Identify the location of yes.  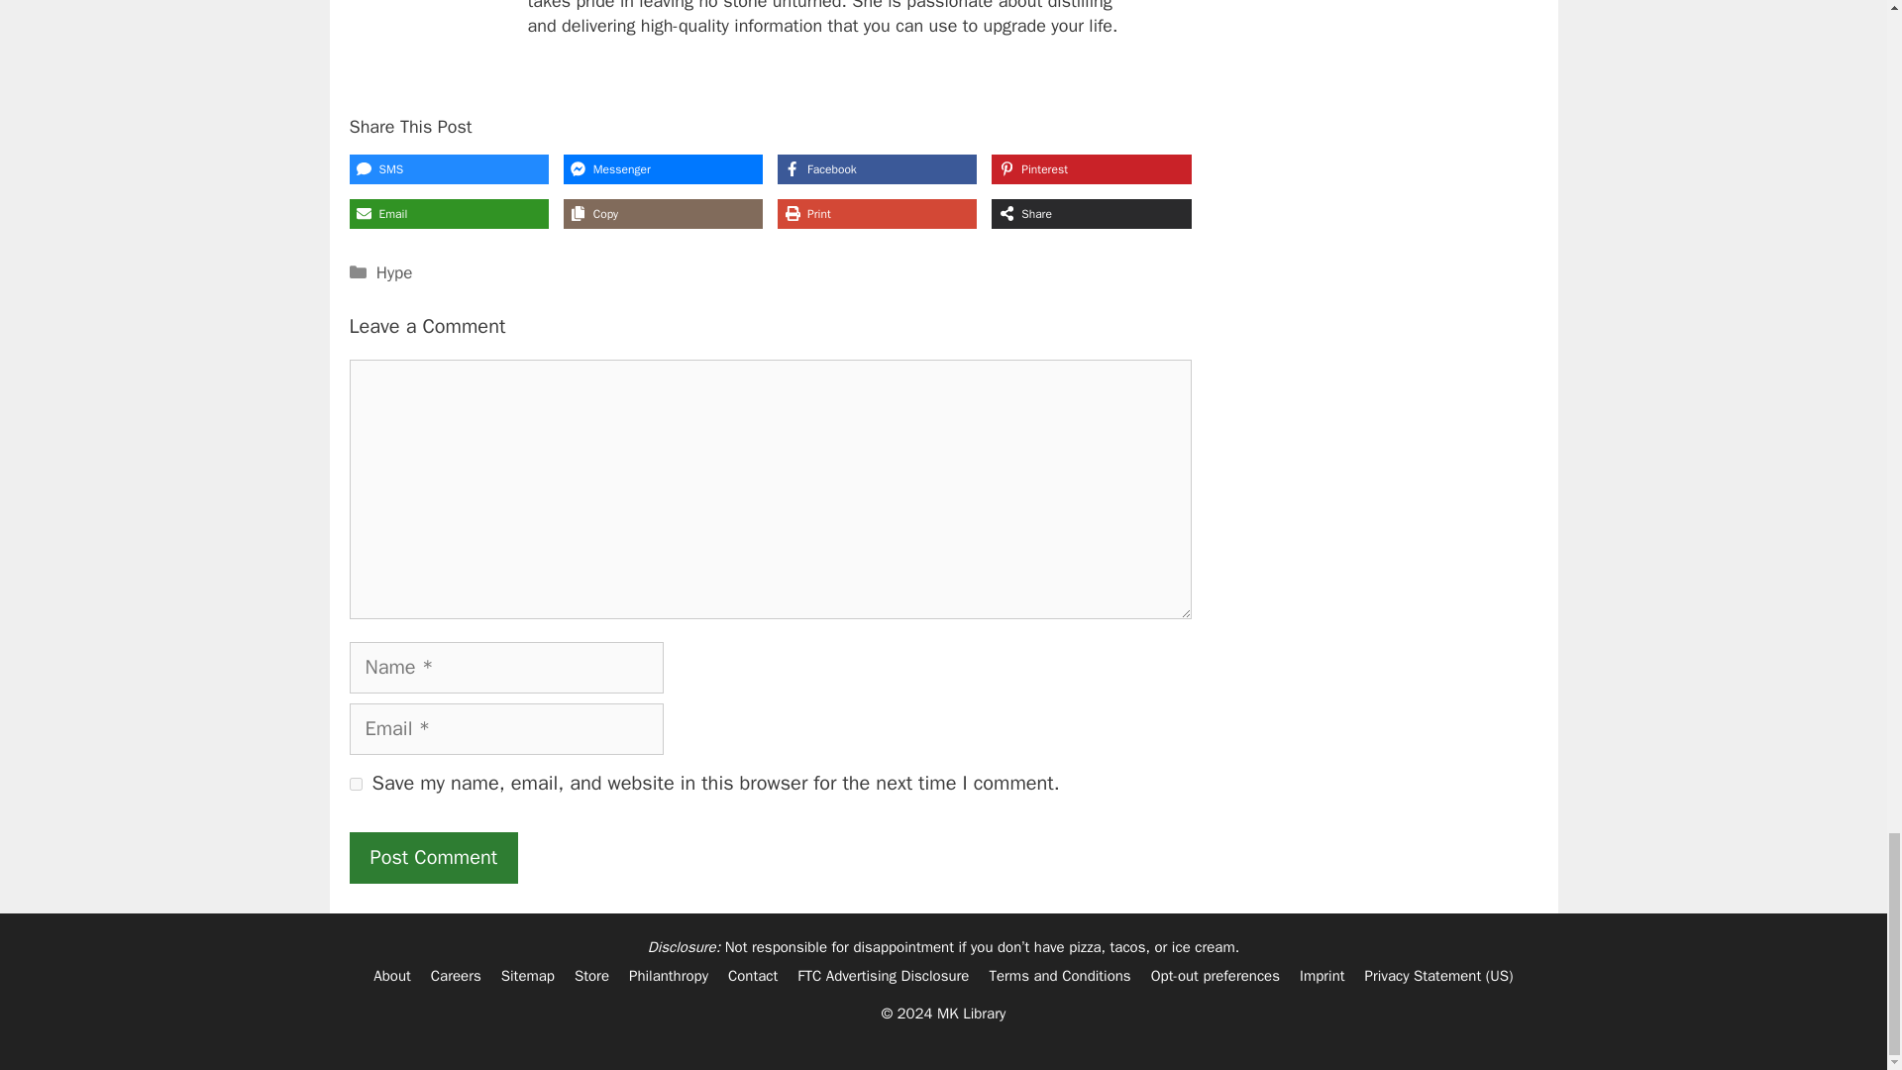
(355, 783).